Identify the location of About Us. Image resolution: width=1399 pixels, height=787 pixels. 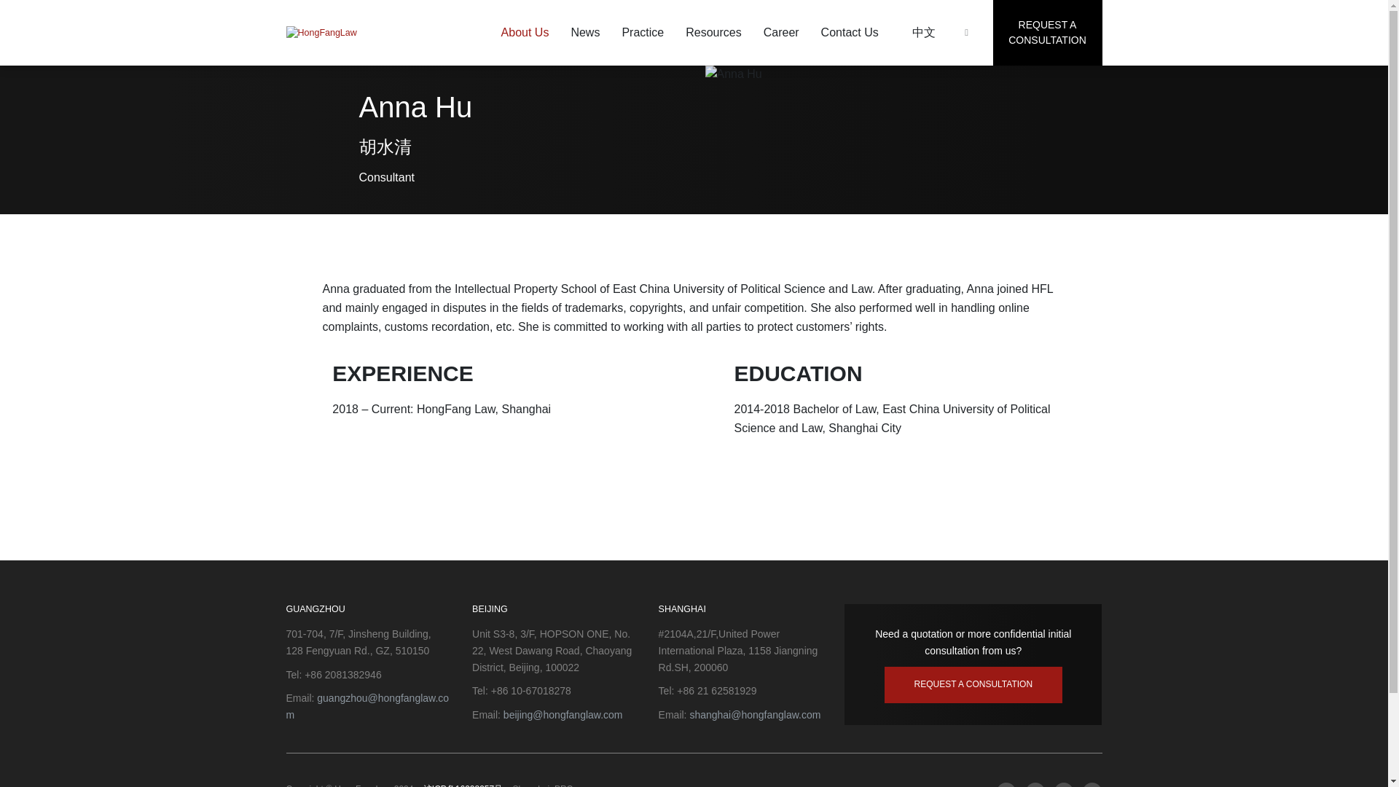
(525, 32).